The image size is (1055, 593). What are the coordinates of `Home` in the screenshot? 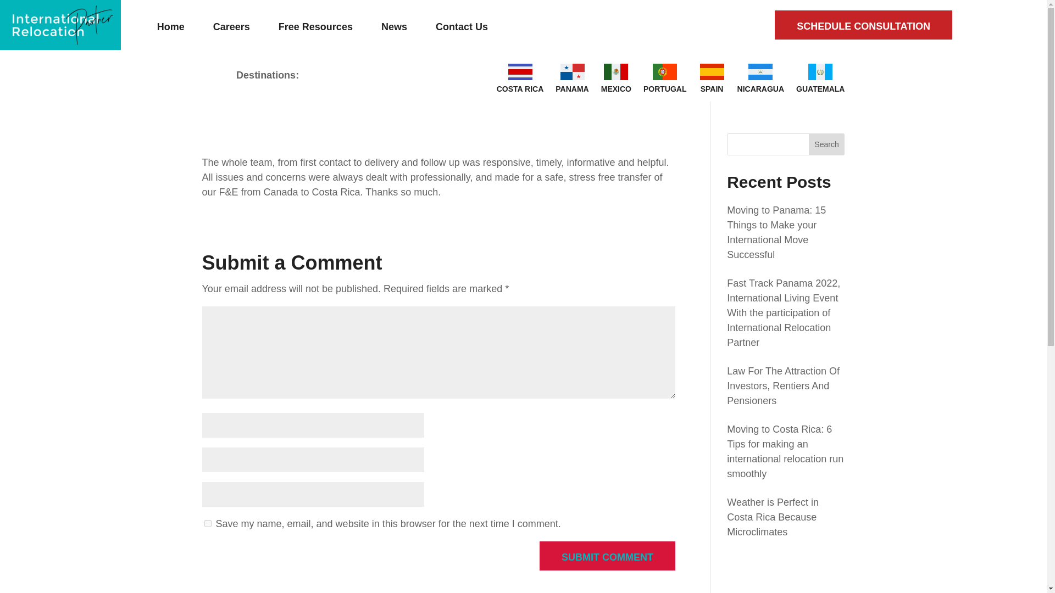 It's located at (179, 26).